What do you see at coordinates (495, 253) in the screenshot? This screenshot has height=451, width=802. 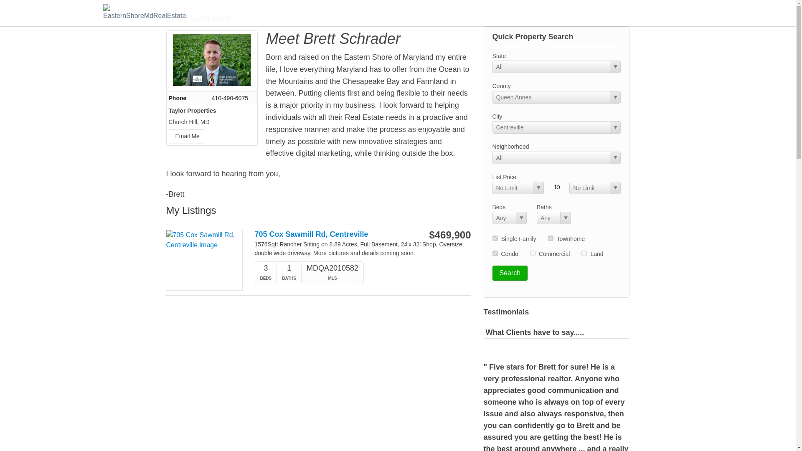 I see `con` at bounding box center [495, 253].